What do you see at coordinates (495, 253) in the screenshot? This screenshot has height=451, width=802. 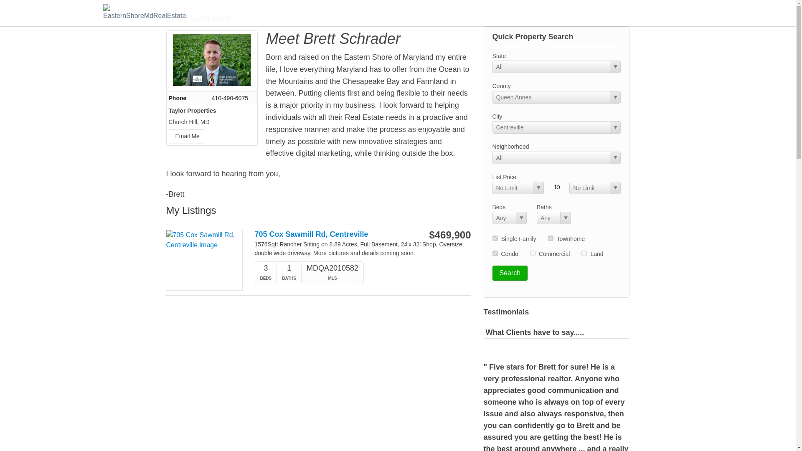 I see `con` at bounding box center [495, 253].